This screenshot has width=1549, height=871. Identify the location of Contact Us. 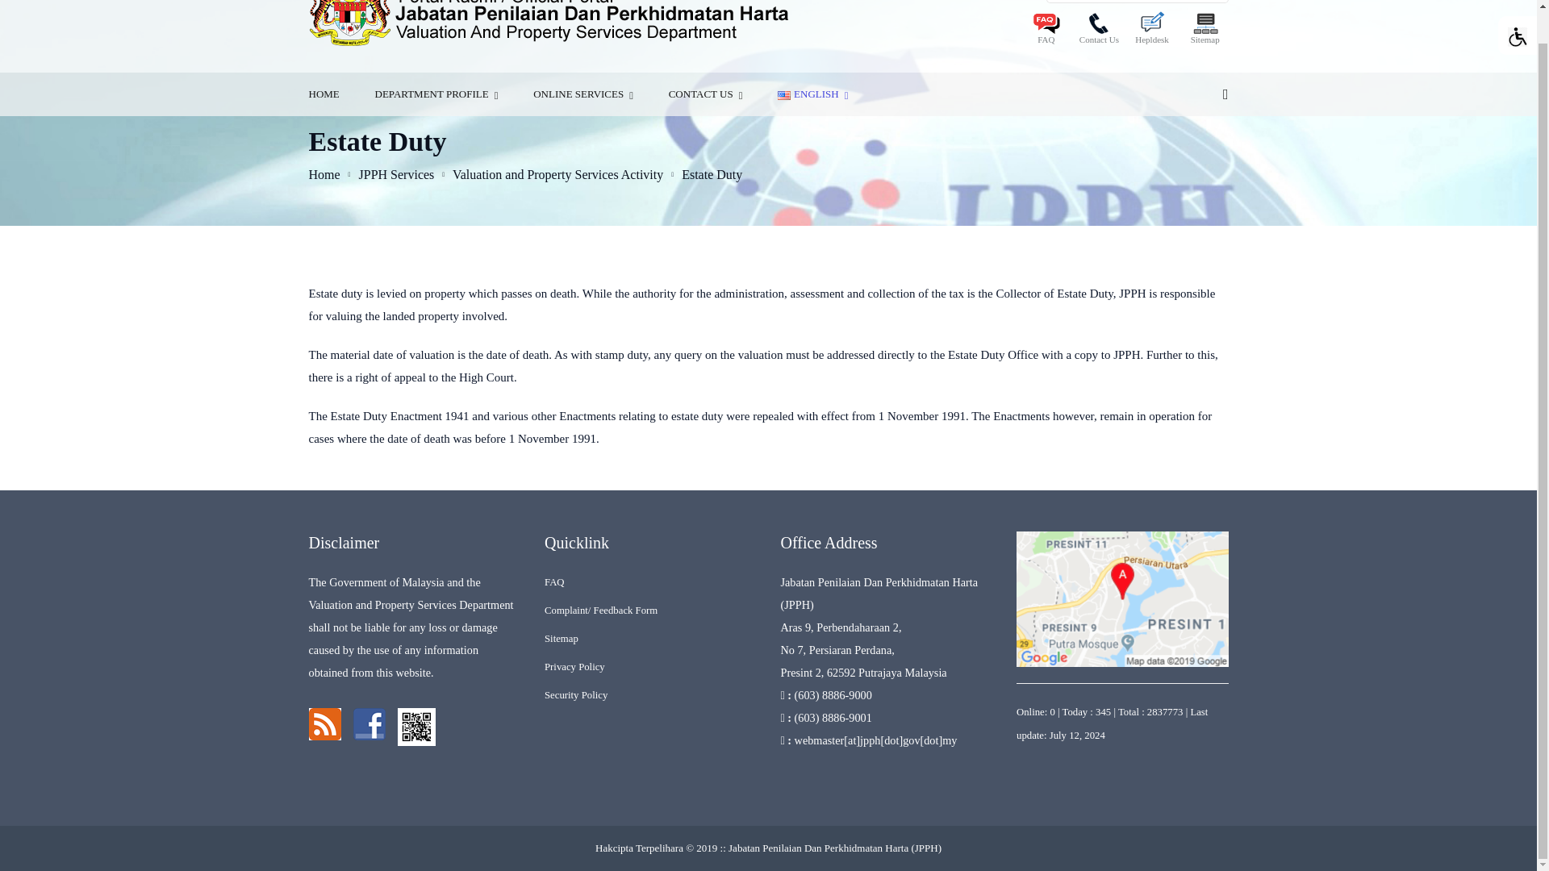
(1099, 31).